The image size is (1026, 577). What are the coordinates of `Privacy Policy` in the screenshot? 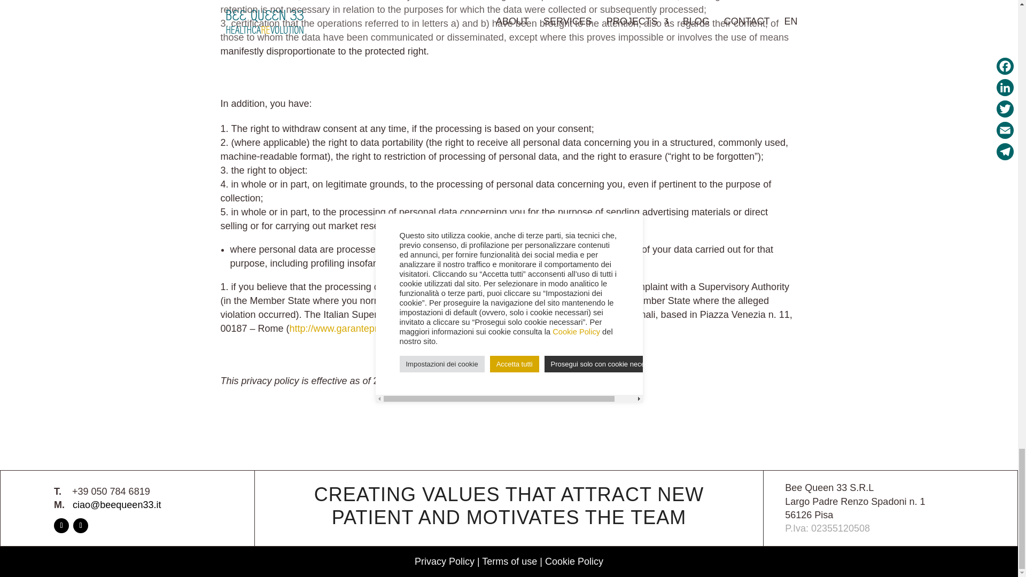 It's located at (444, 561).